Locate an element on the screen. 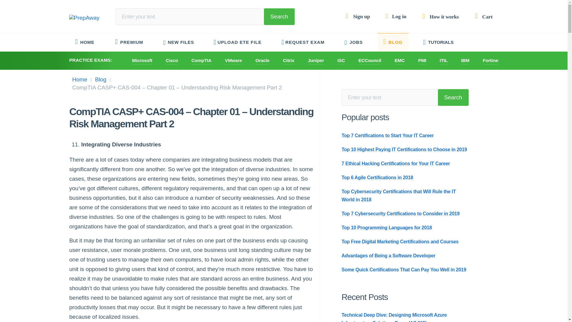 The height and width of the screenshot is (322, 572). TUTORIALS is located at coordinates (439, 42).